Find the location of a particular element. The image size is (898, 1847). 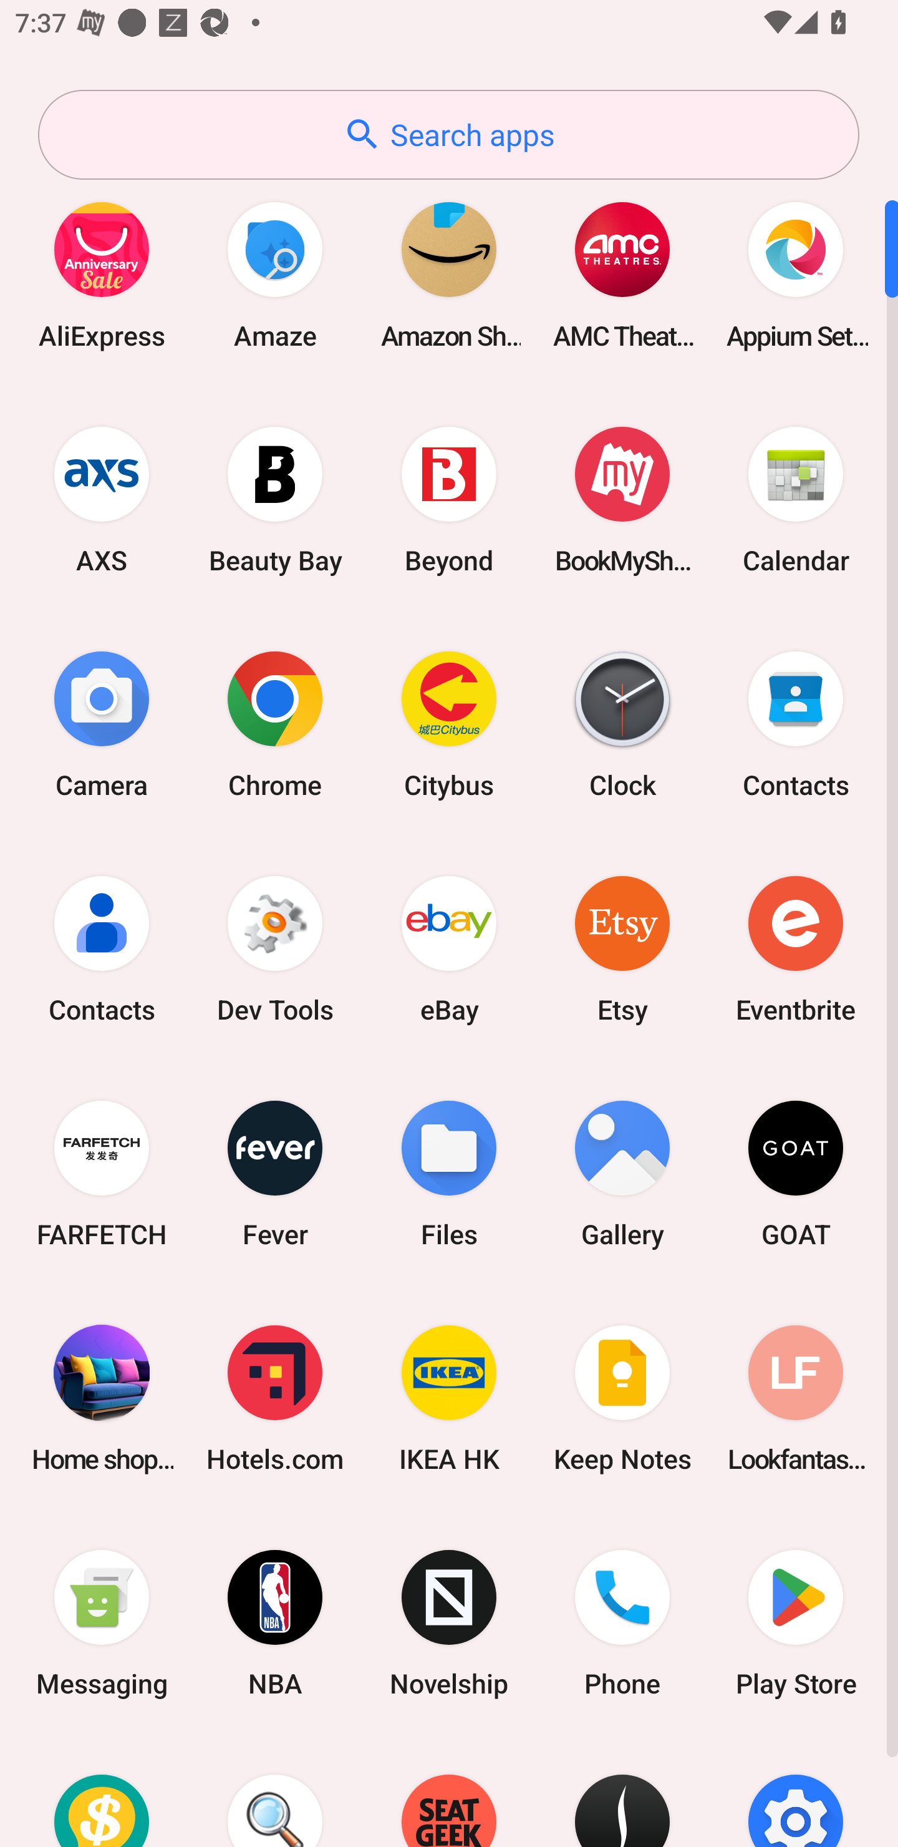

Contacts is located at coordinates (796, 724).